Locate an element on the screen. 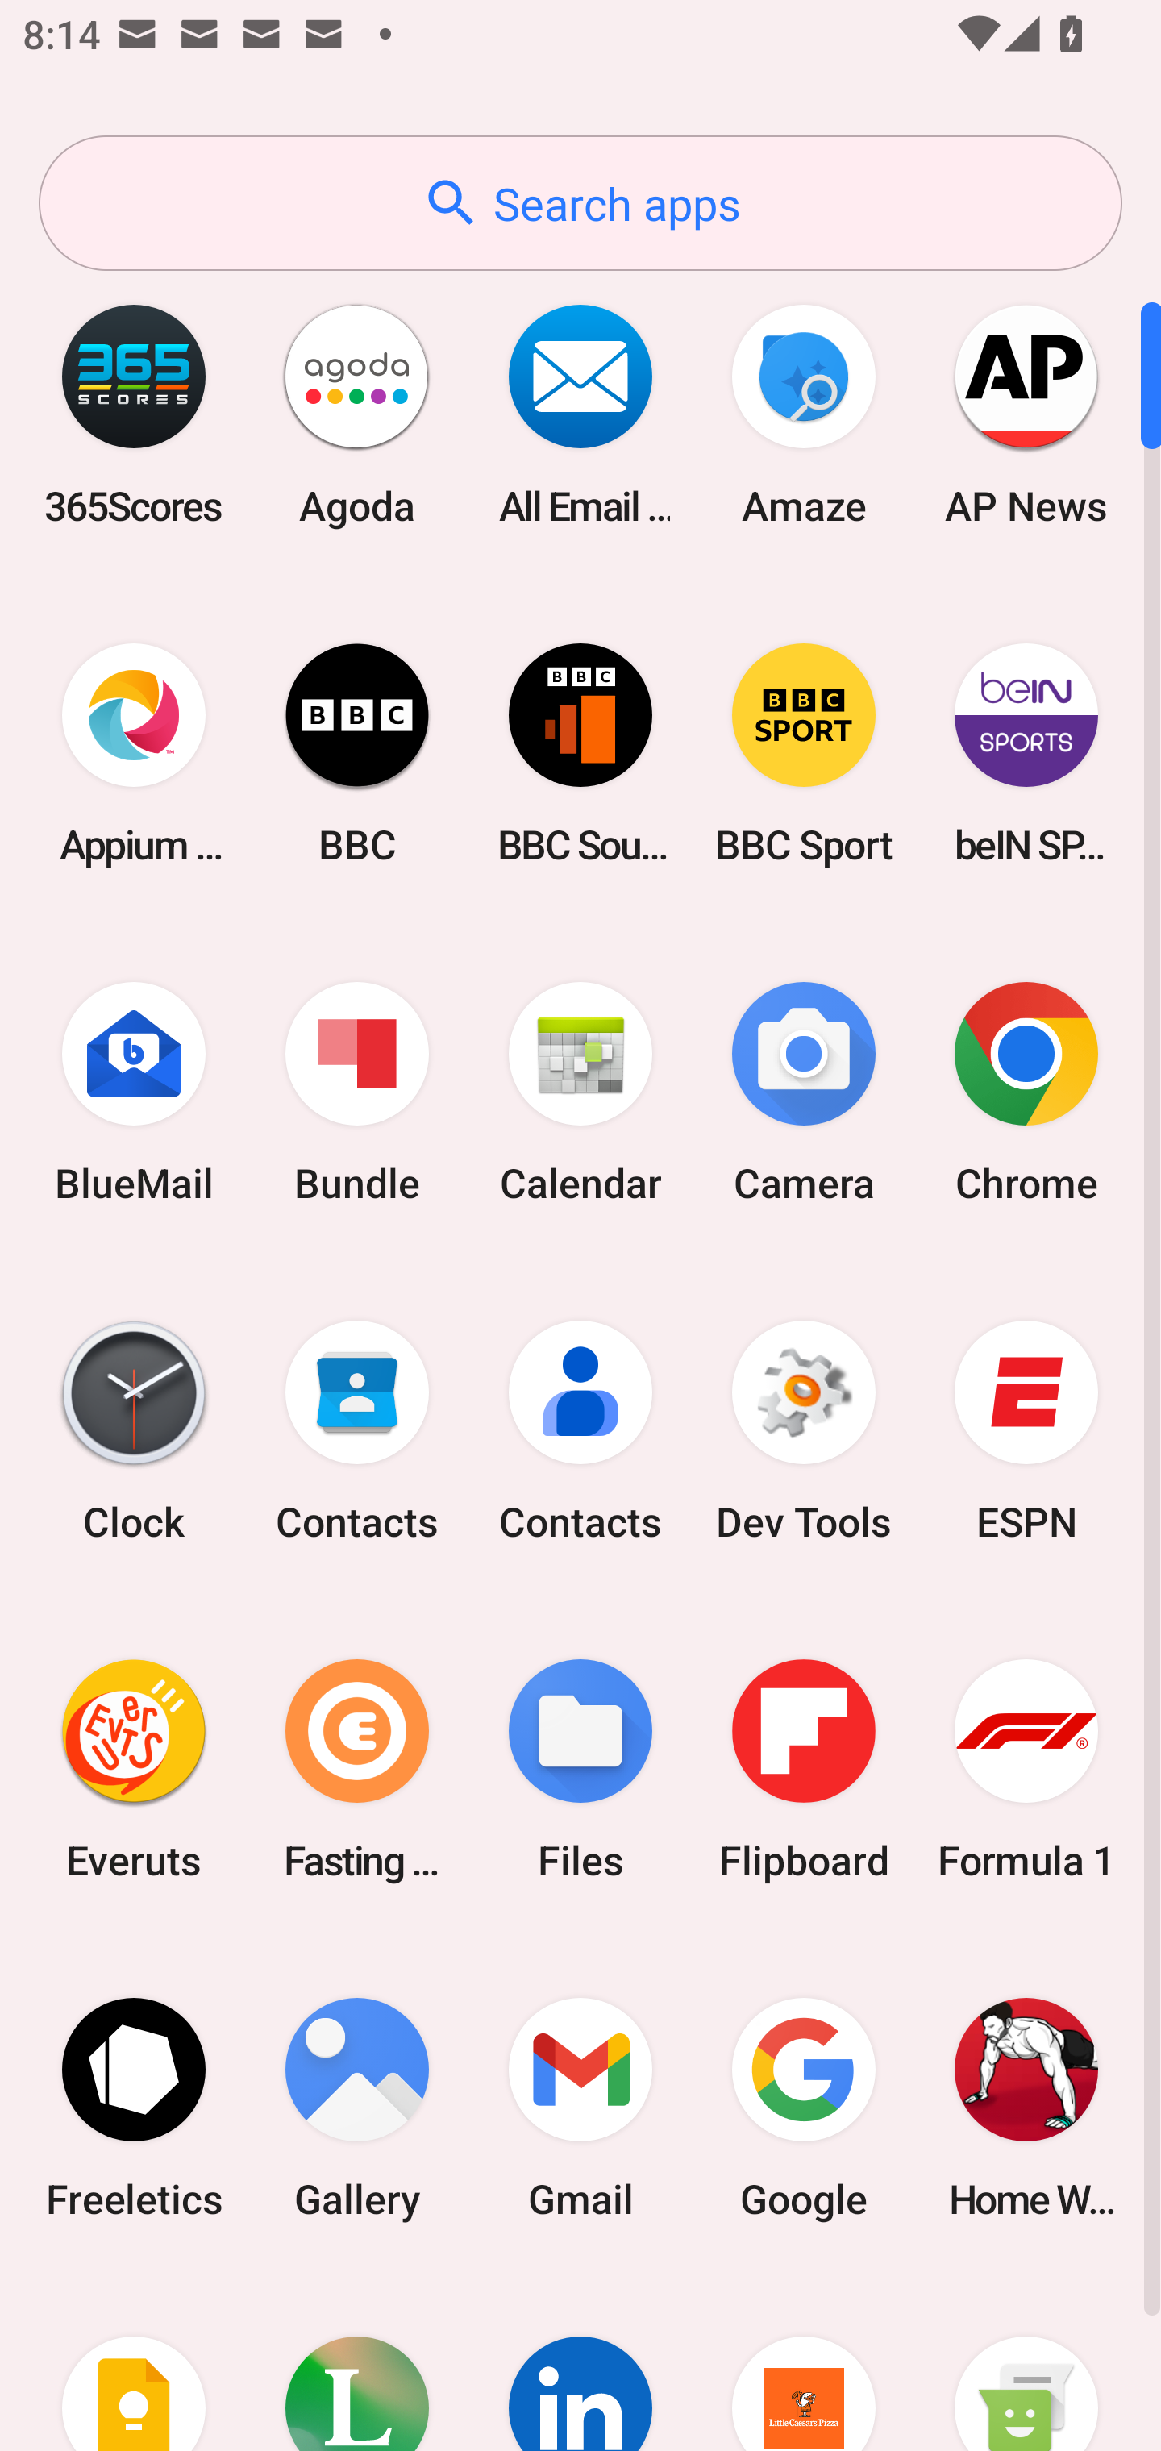  BBC Sport is located at coordinates (803, 753).